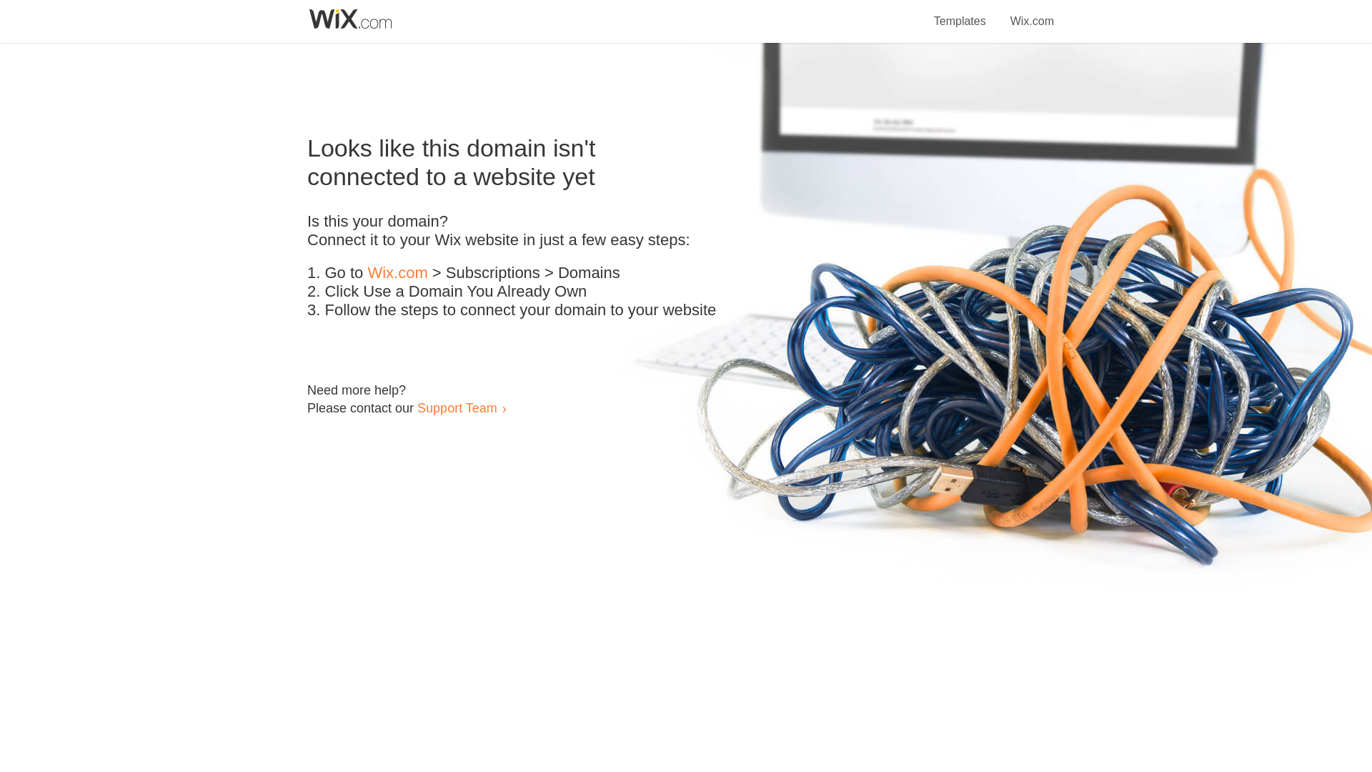  I want to click on Support Team, so click(457, 407).